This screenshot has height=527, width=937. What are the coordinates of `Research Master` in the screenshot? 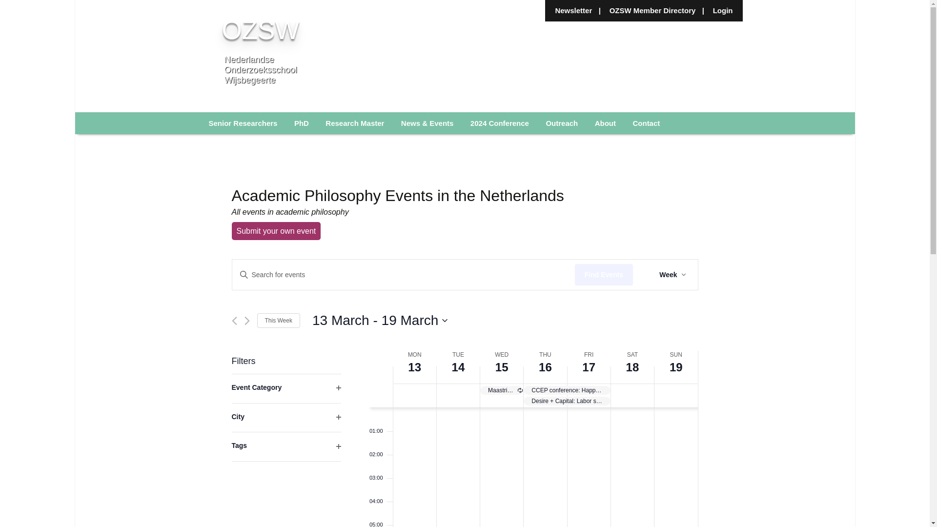 It's located at (355, 123).